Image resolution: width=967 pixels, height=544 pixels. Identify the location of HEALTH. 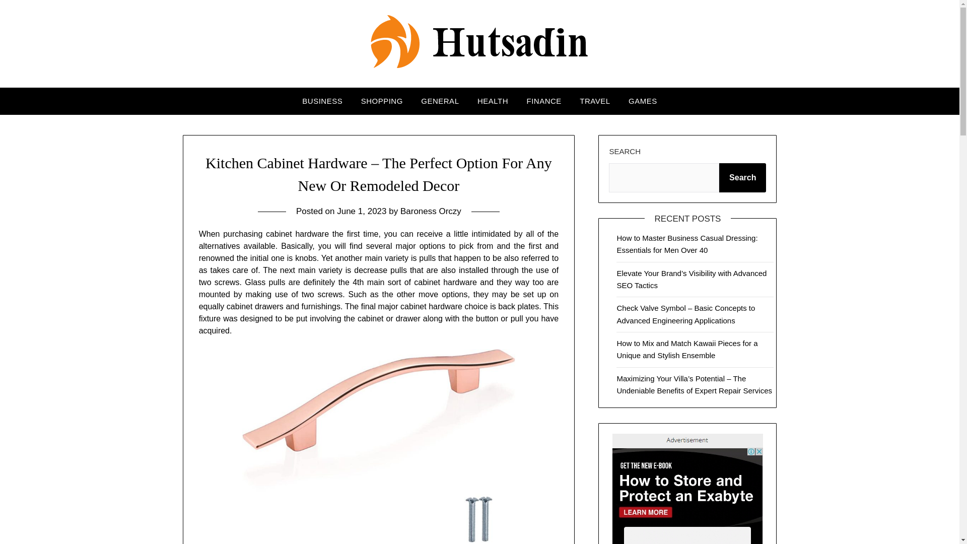
(493, 101).